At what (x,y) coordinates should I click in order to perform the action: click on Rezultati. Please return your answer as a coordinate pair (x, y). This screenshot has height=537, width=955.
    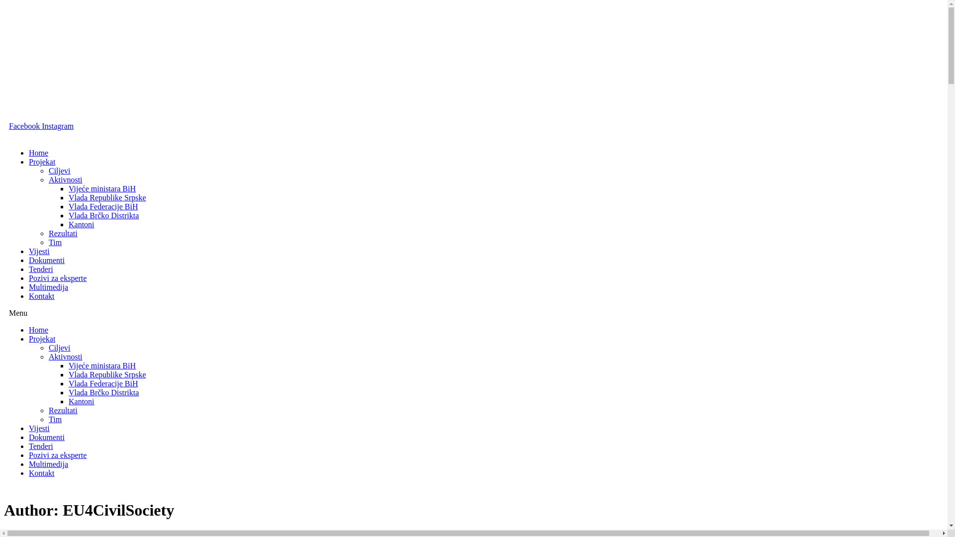
    Looking at the image, I should click on (63, 411).